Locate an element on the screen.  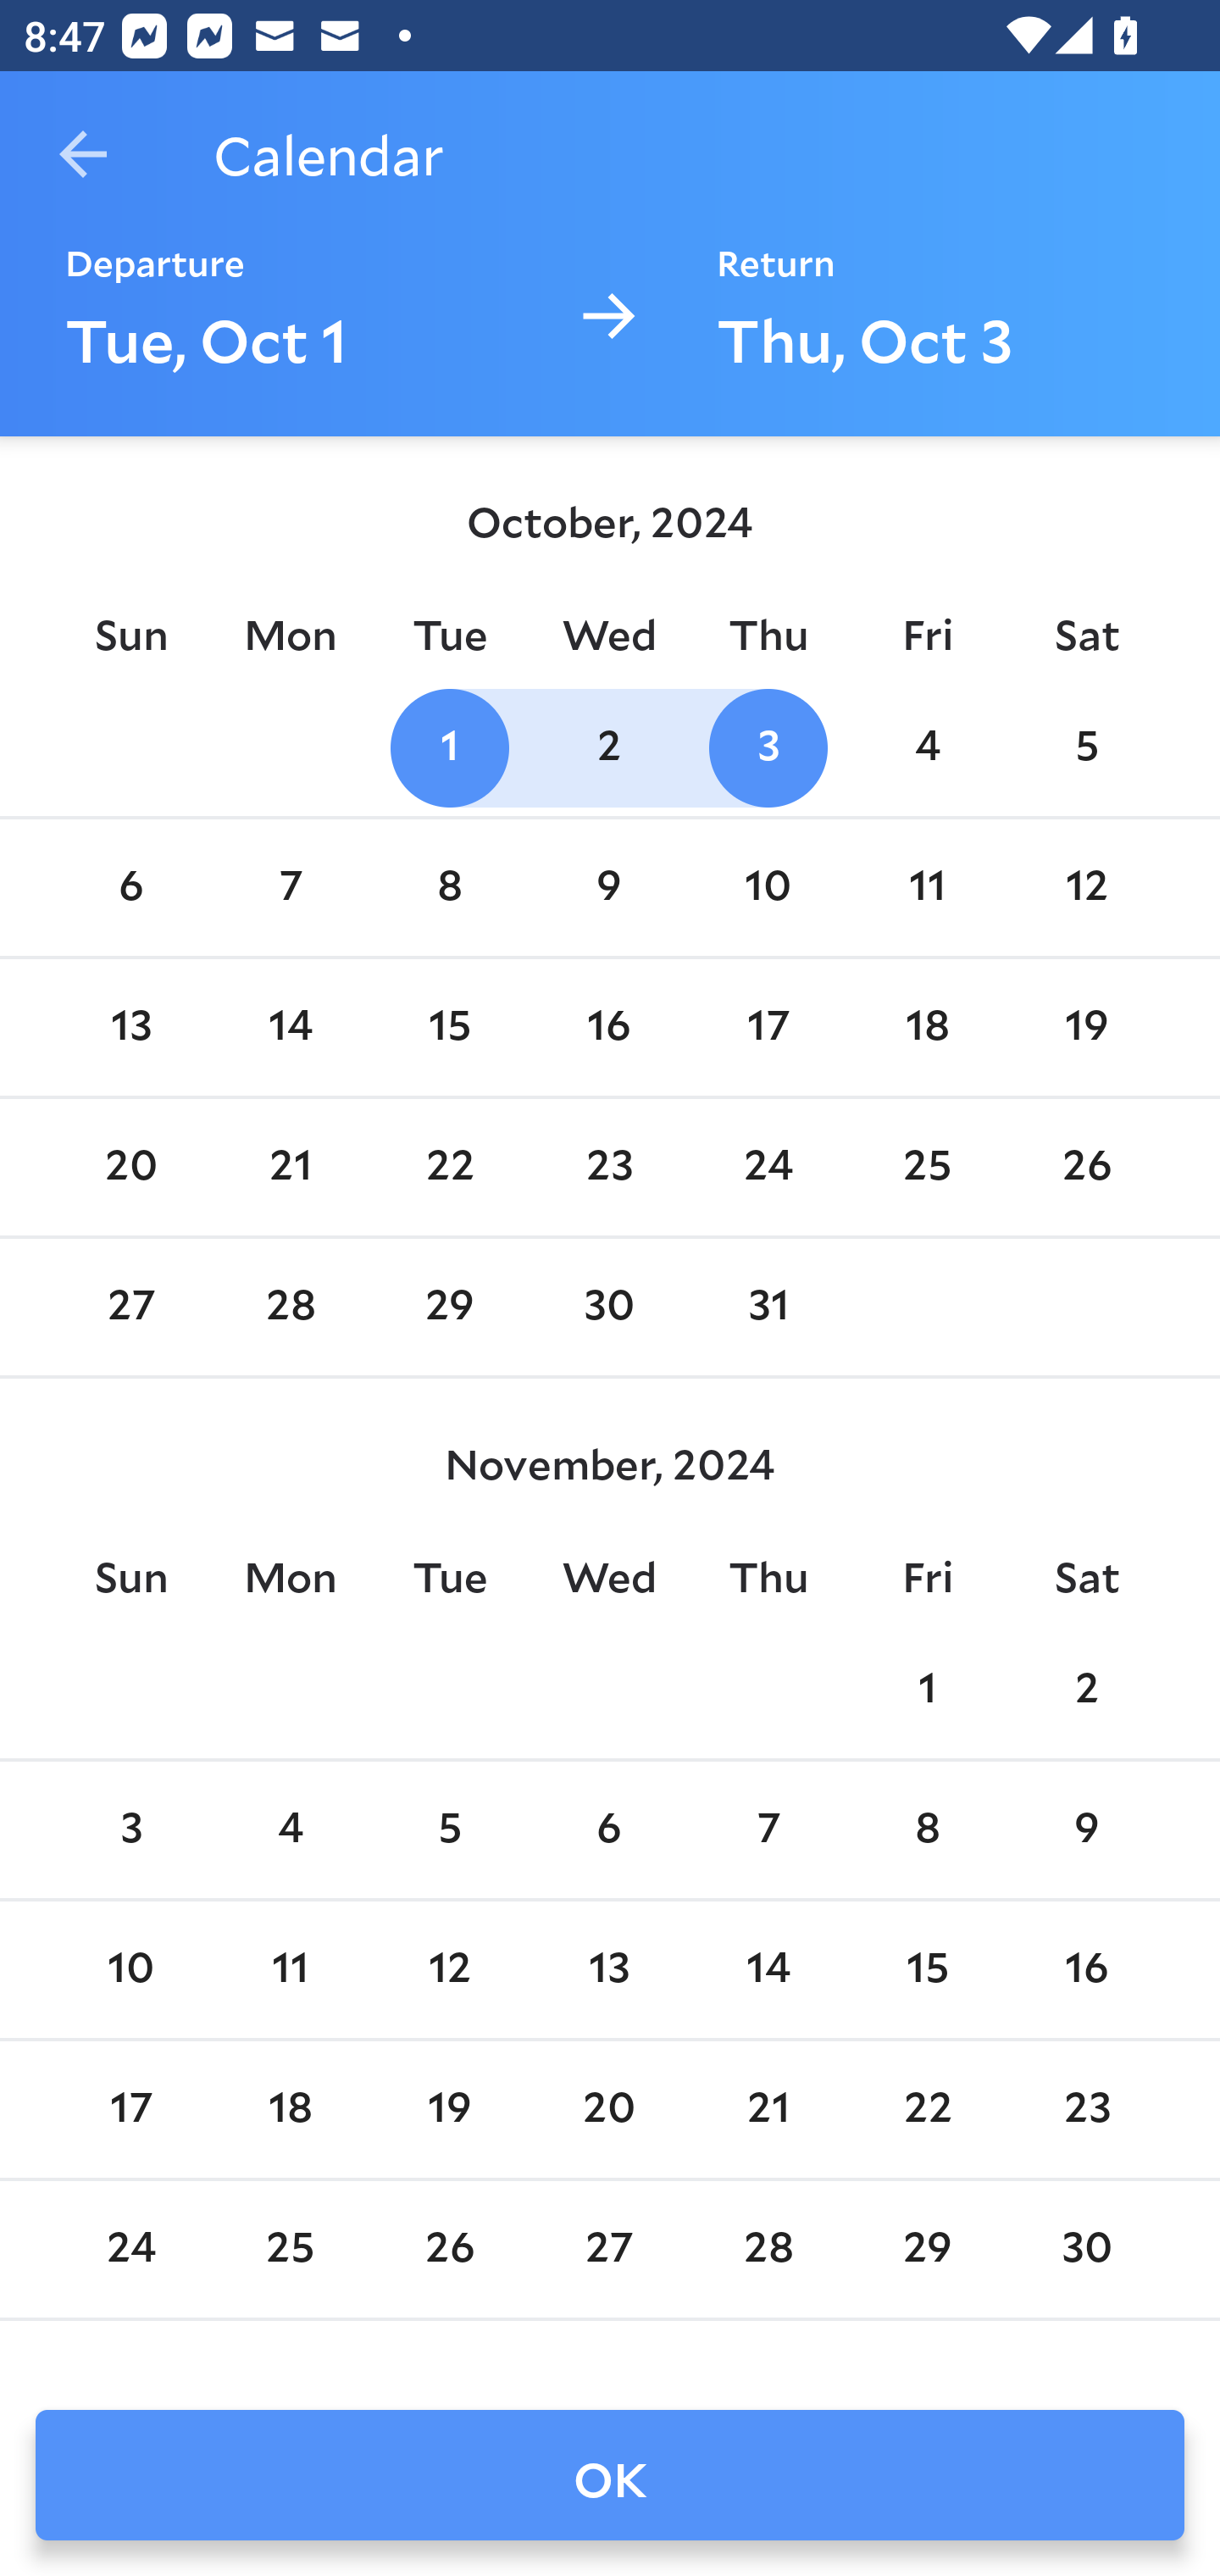
15 is located at coordinates (927, 1970).